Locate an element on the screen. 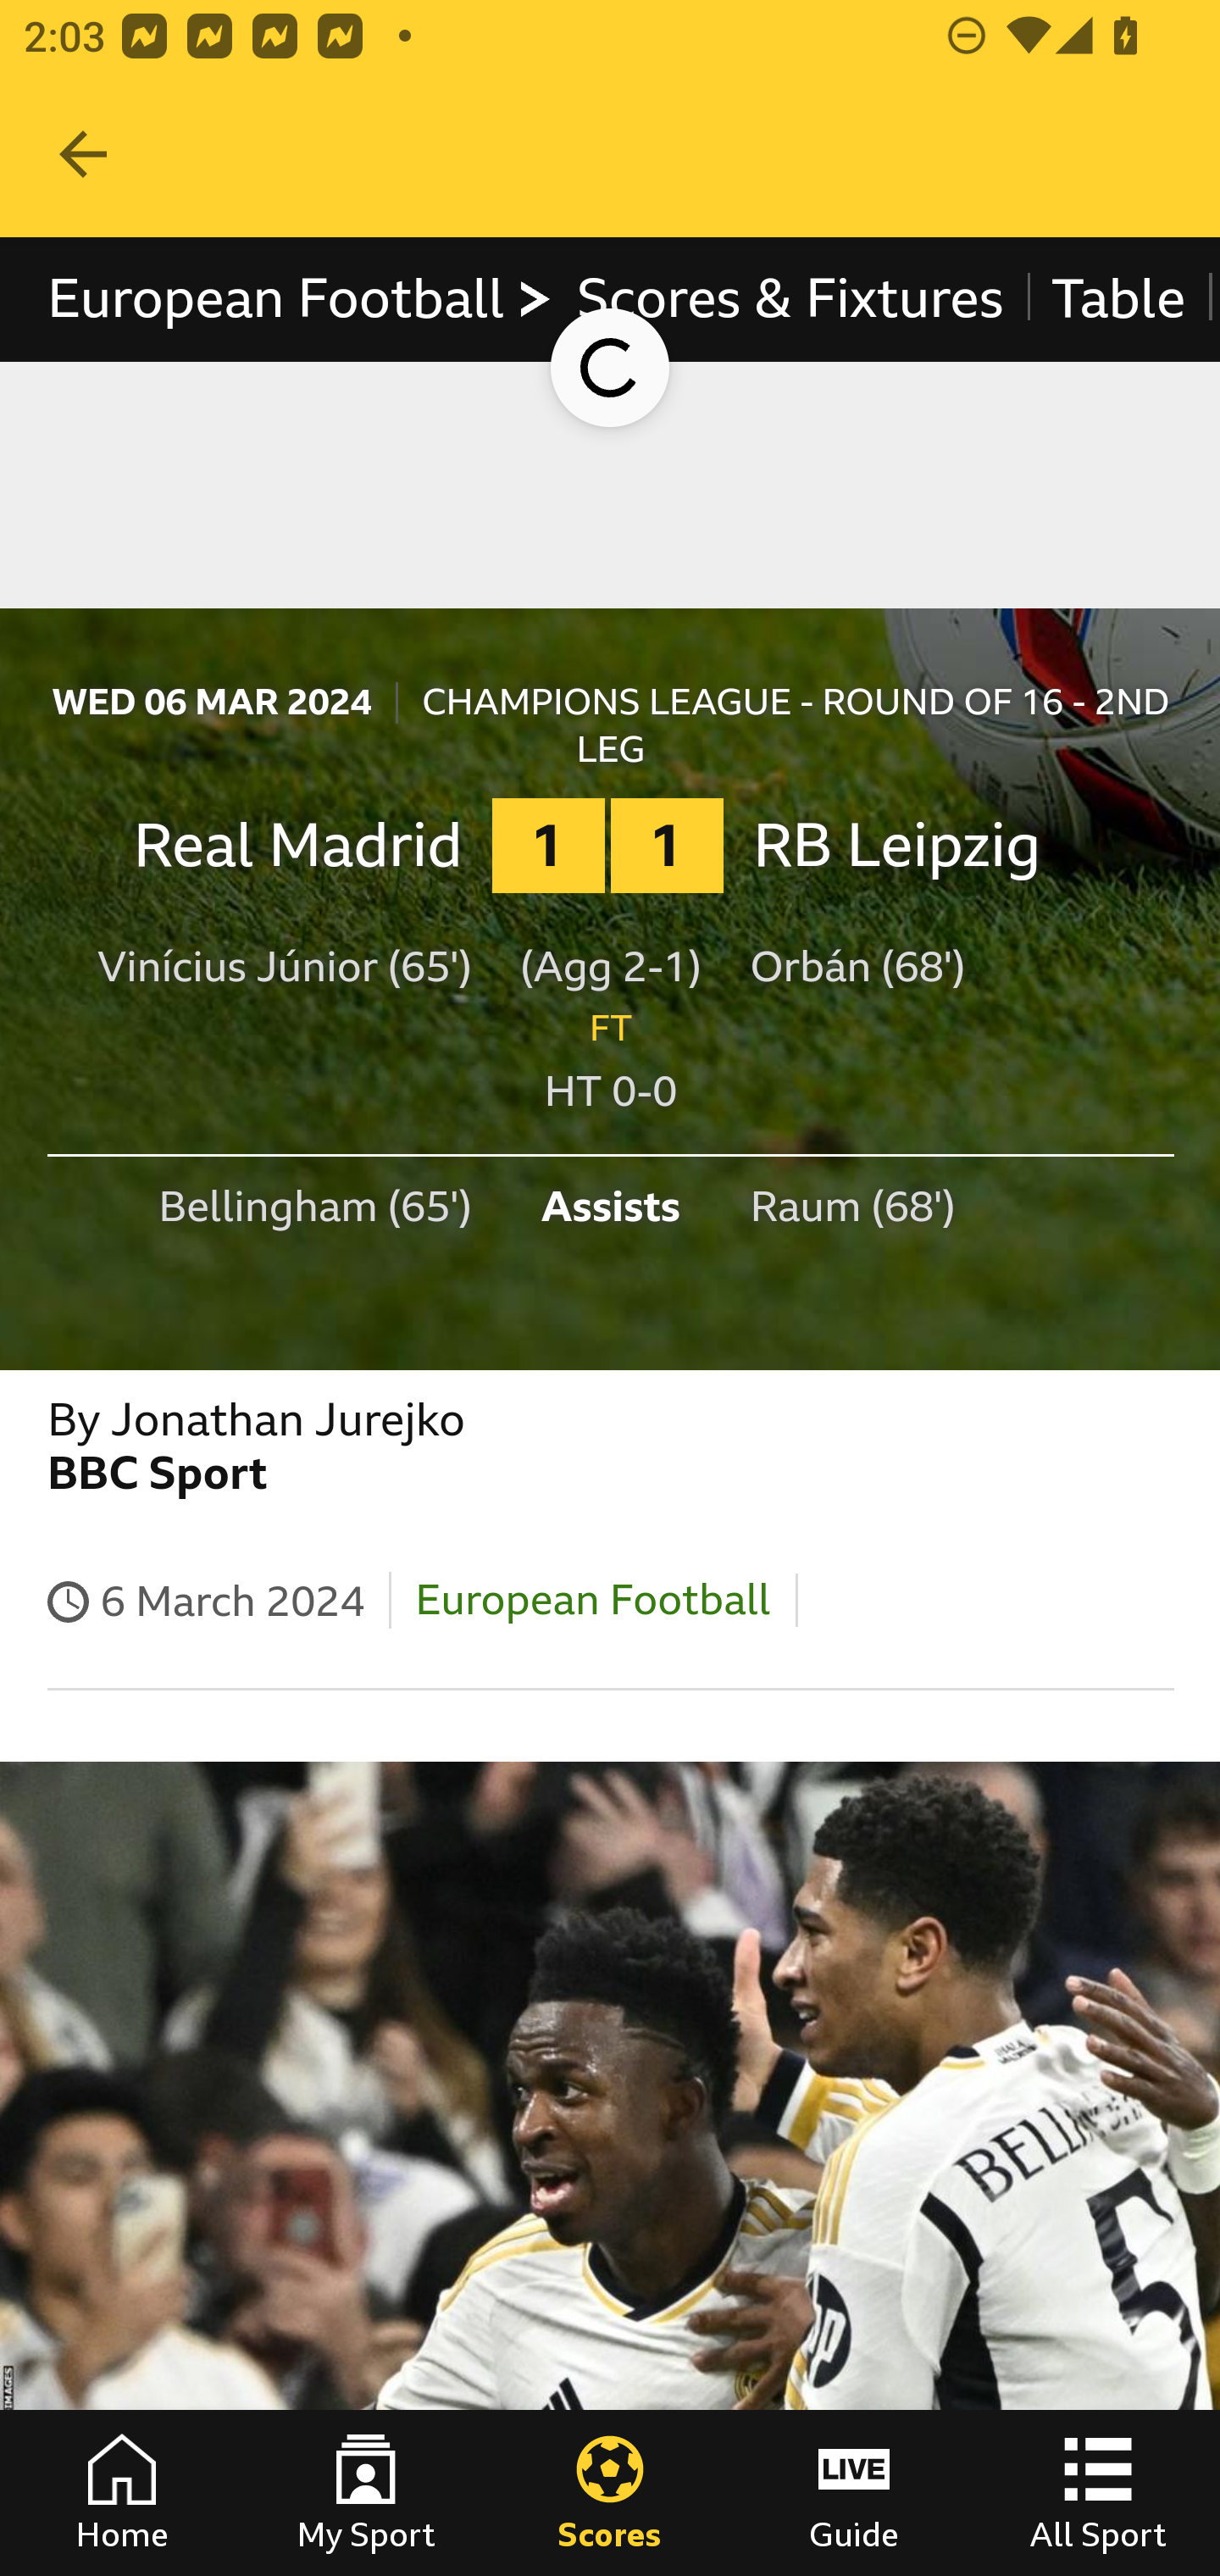 The width and height of the screenshot is (1220, 2576). European Football is located at coordinates (593, 1598).